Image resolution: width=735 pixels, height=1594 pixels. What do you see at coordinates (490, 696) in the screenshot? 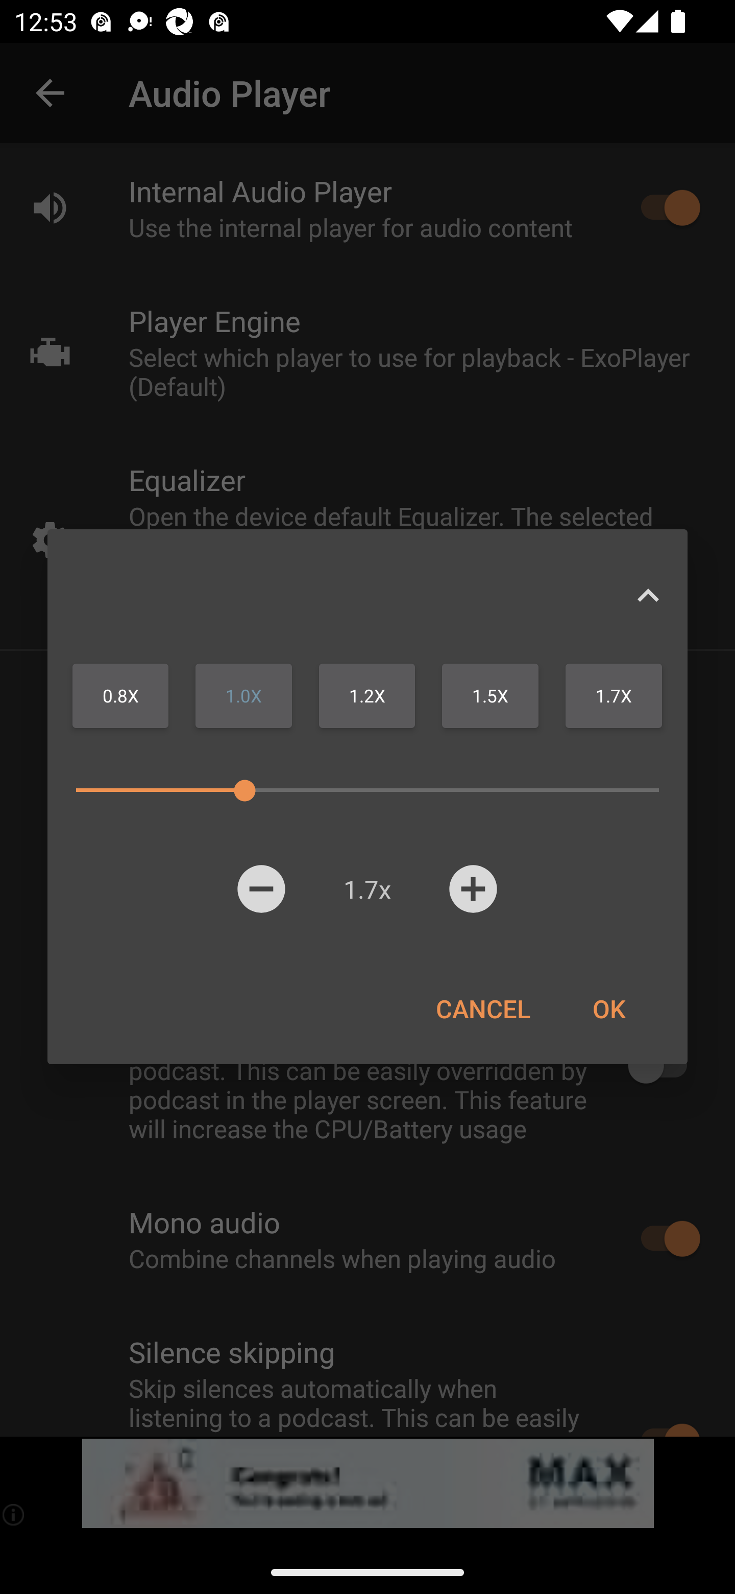
I see `1.5X` at bounding box center [490, 696].